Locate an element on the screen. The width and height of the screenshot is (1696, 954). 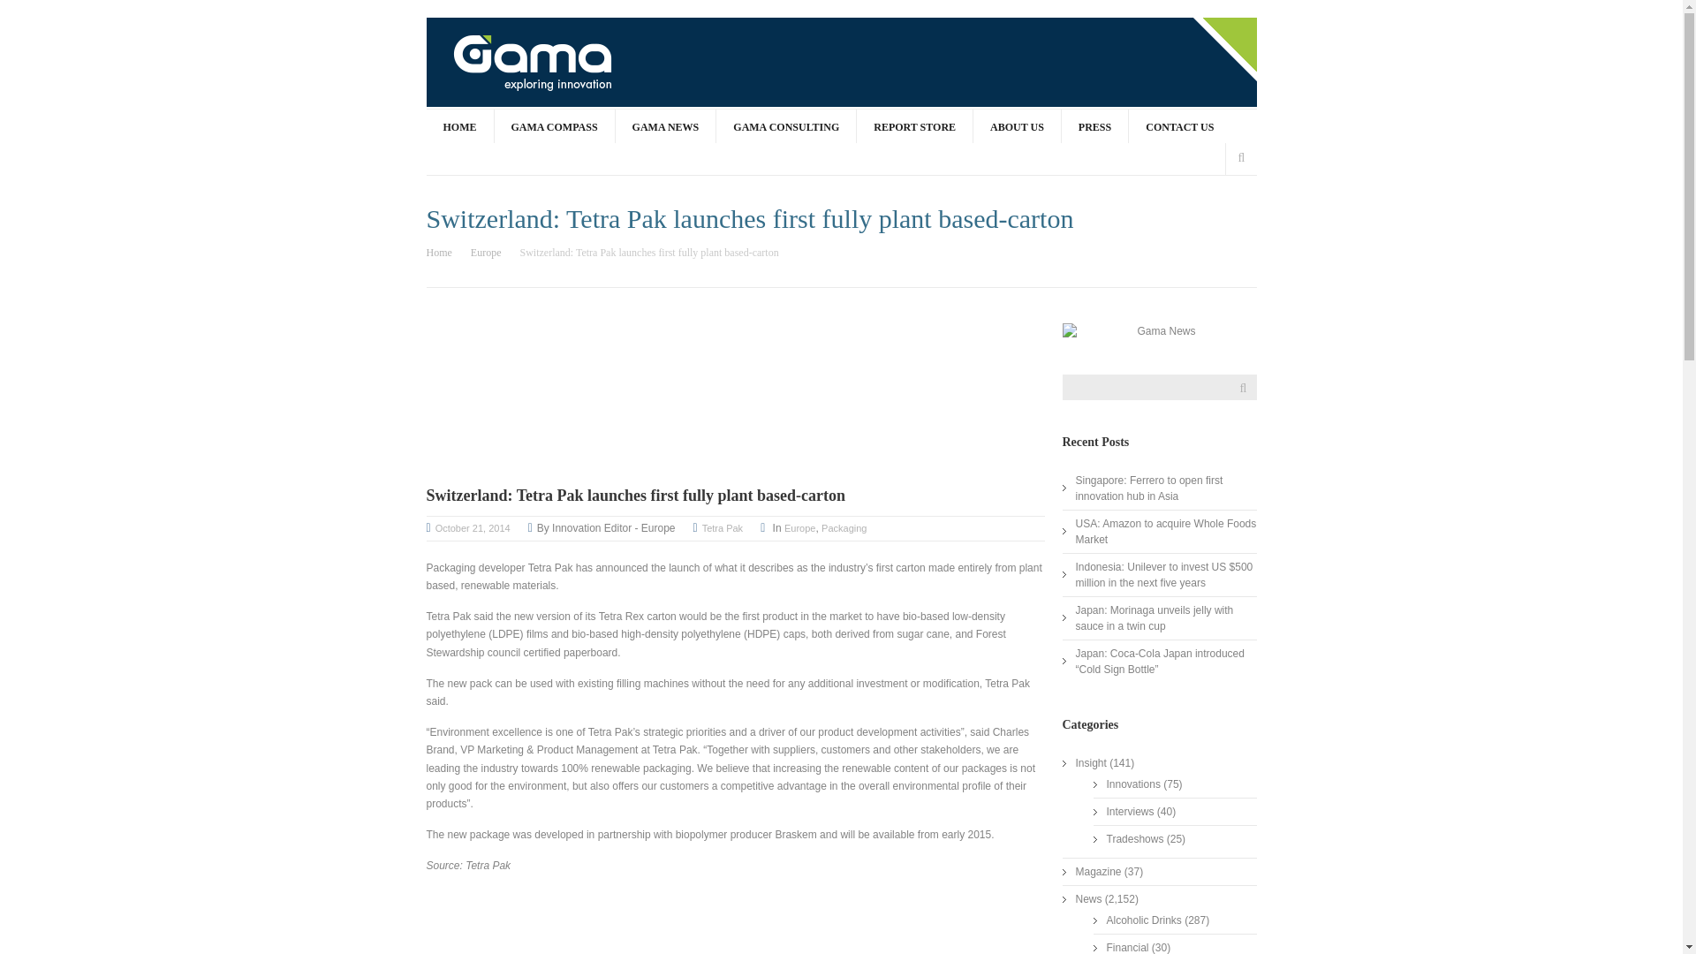
Magazine is located at coordinates (1098, 871).